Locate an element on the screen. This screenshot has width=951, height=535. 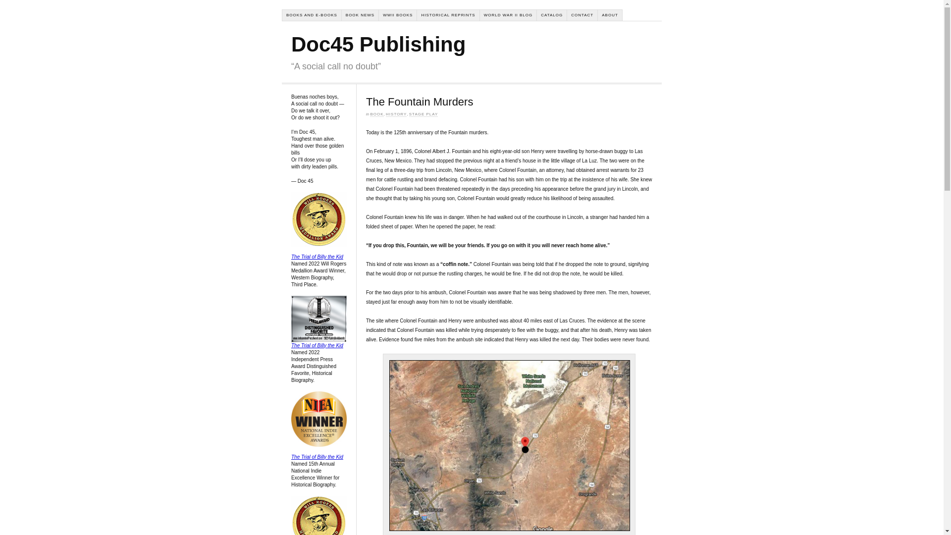
WORLD WAR II BLOG is located at coordinates (508, 15).